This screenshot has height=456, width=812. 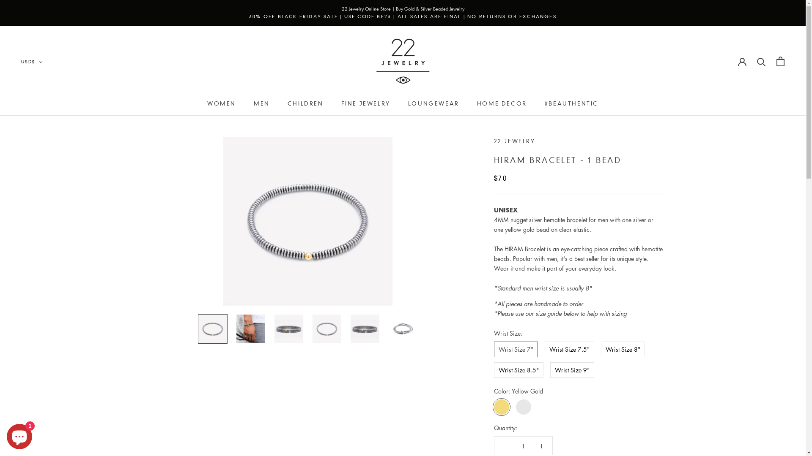 What do you see at coordinates (19, 435) in the screenshot?
I see `Shopify online store chat` at bounding box center [19, 435].